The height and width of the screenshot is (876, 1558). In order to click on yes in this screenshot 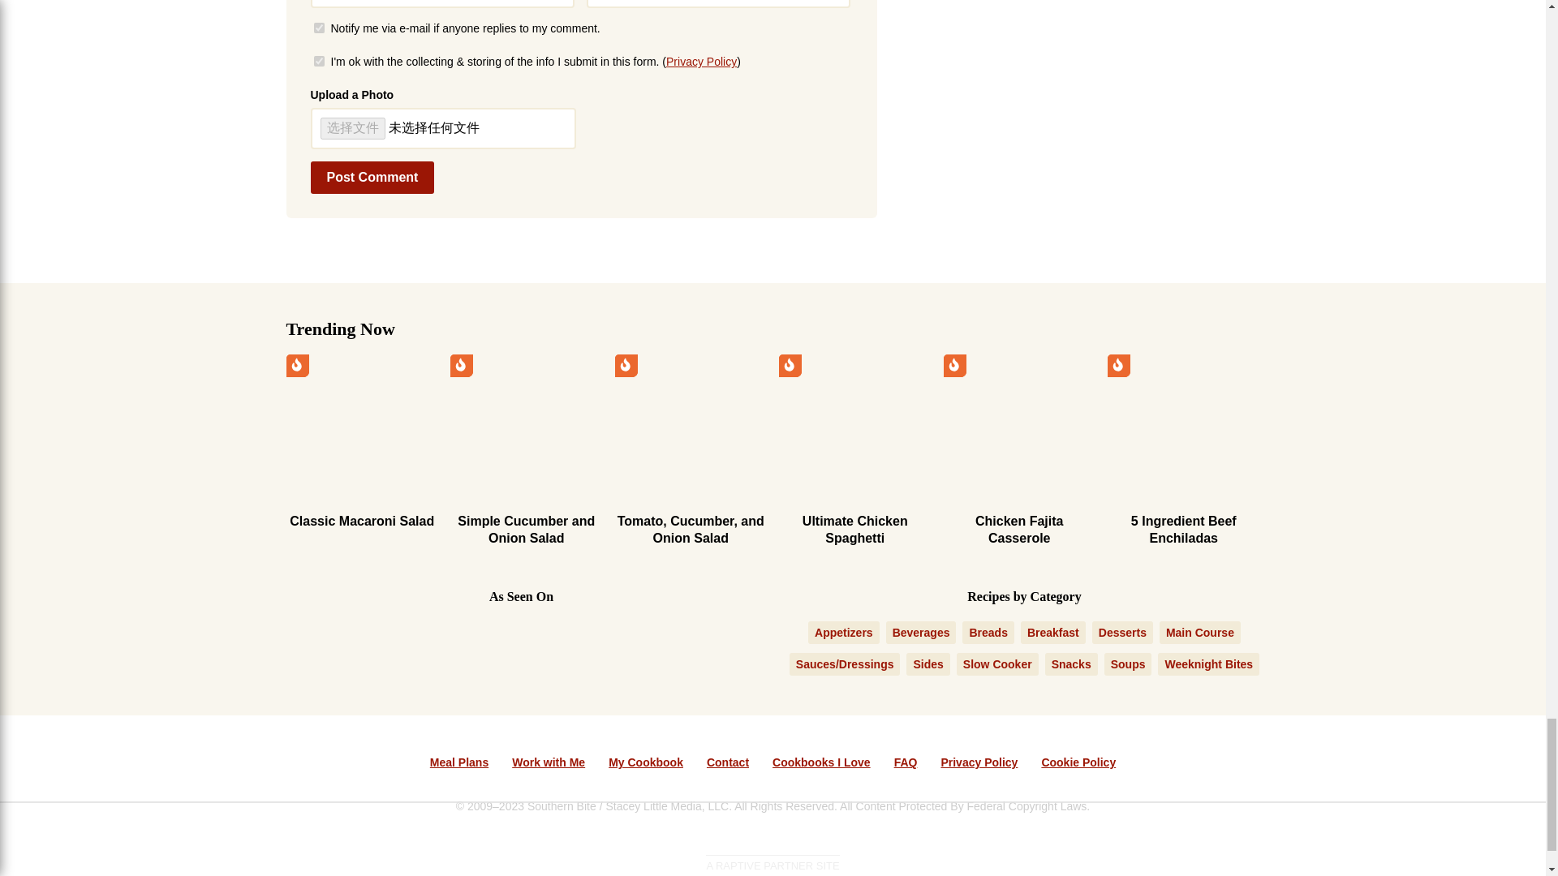, I will do `click(318, 62)`.